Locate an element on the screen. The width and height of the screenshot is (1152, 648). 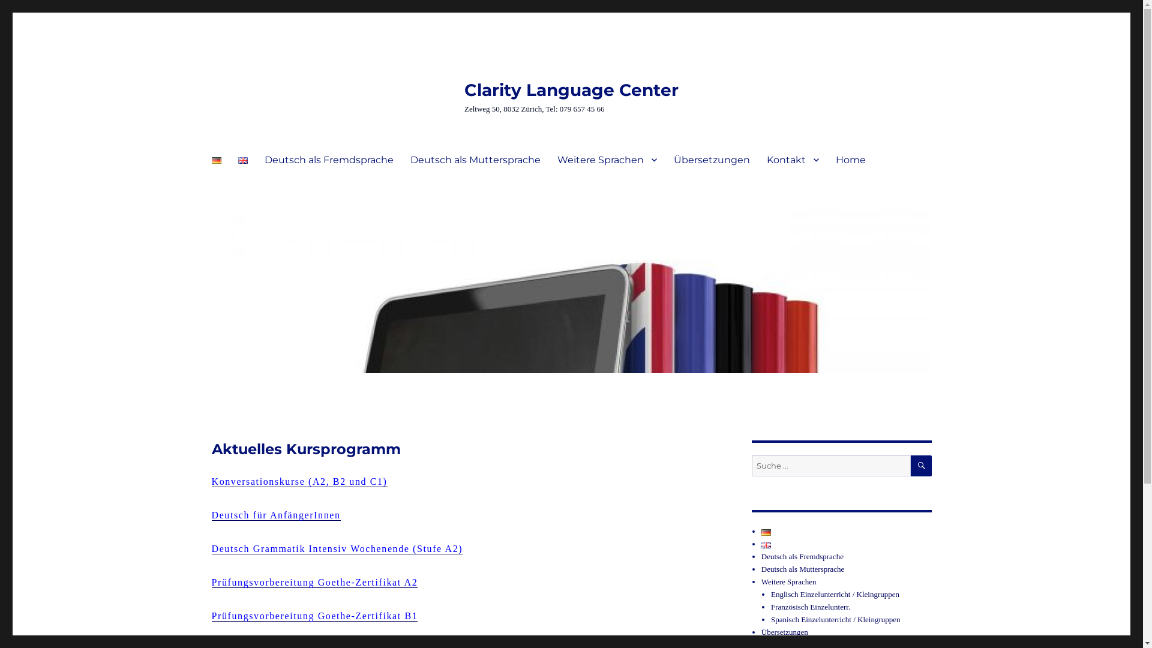
Spanisch Einzelunterricht / Kleingruppen is located at coordinates (836, 619).